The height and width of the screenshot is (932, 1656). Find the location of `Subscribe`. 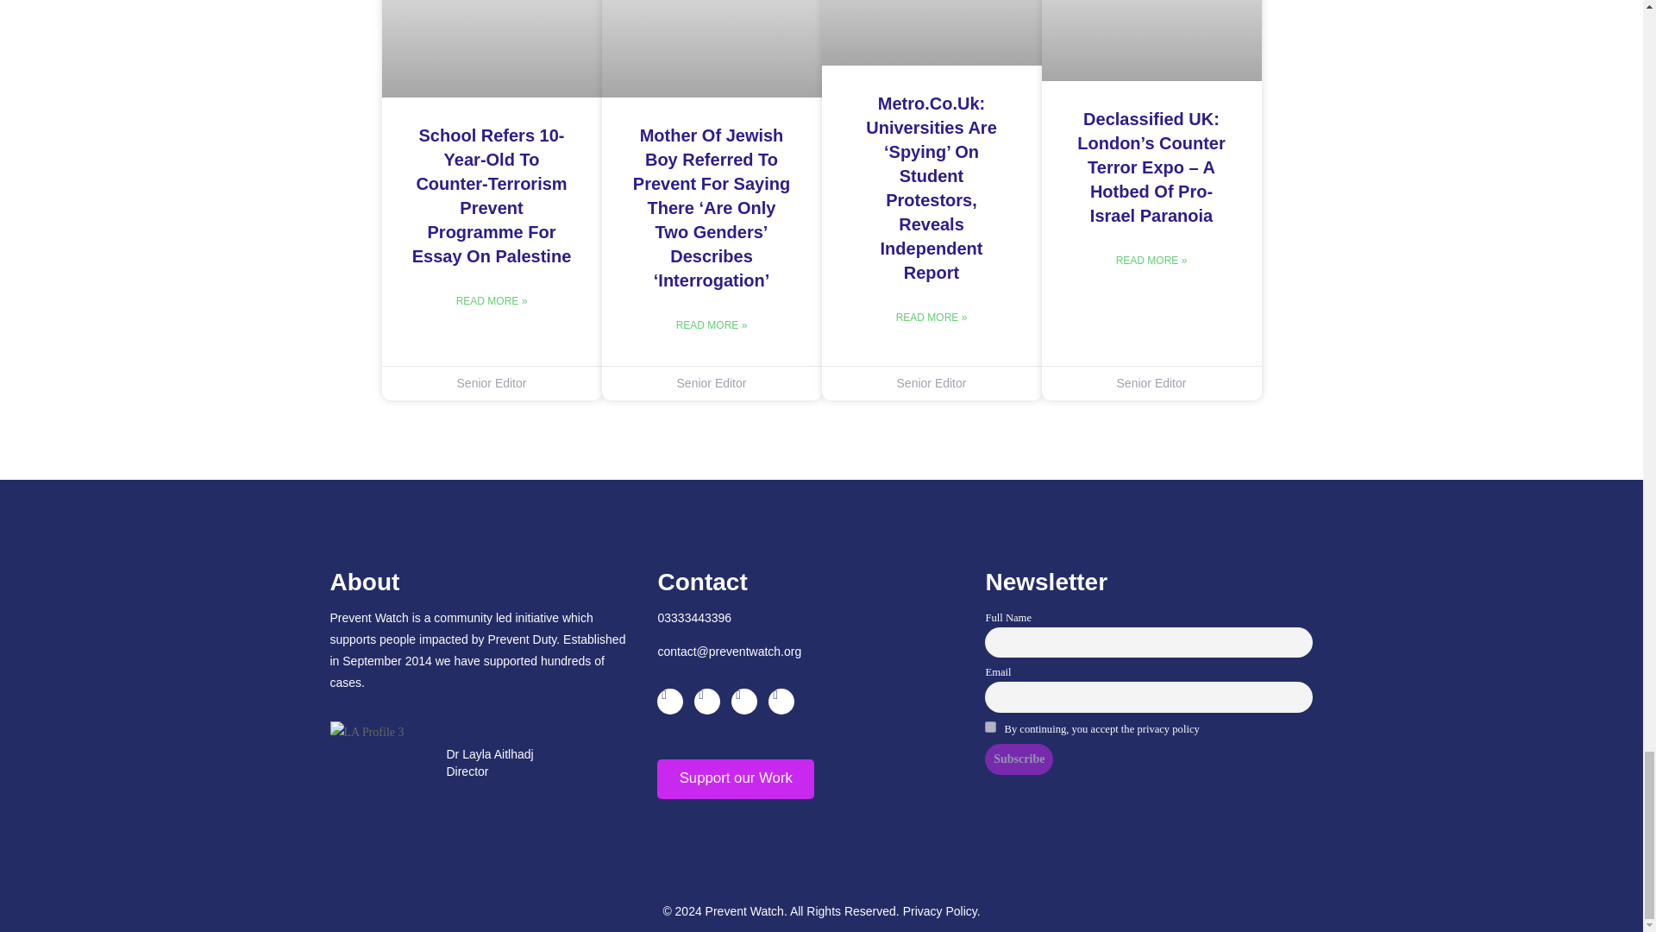

Subscribe is located at coordinates (1019, 759).